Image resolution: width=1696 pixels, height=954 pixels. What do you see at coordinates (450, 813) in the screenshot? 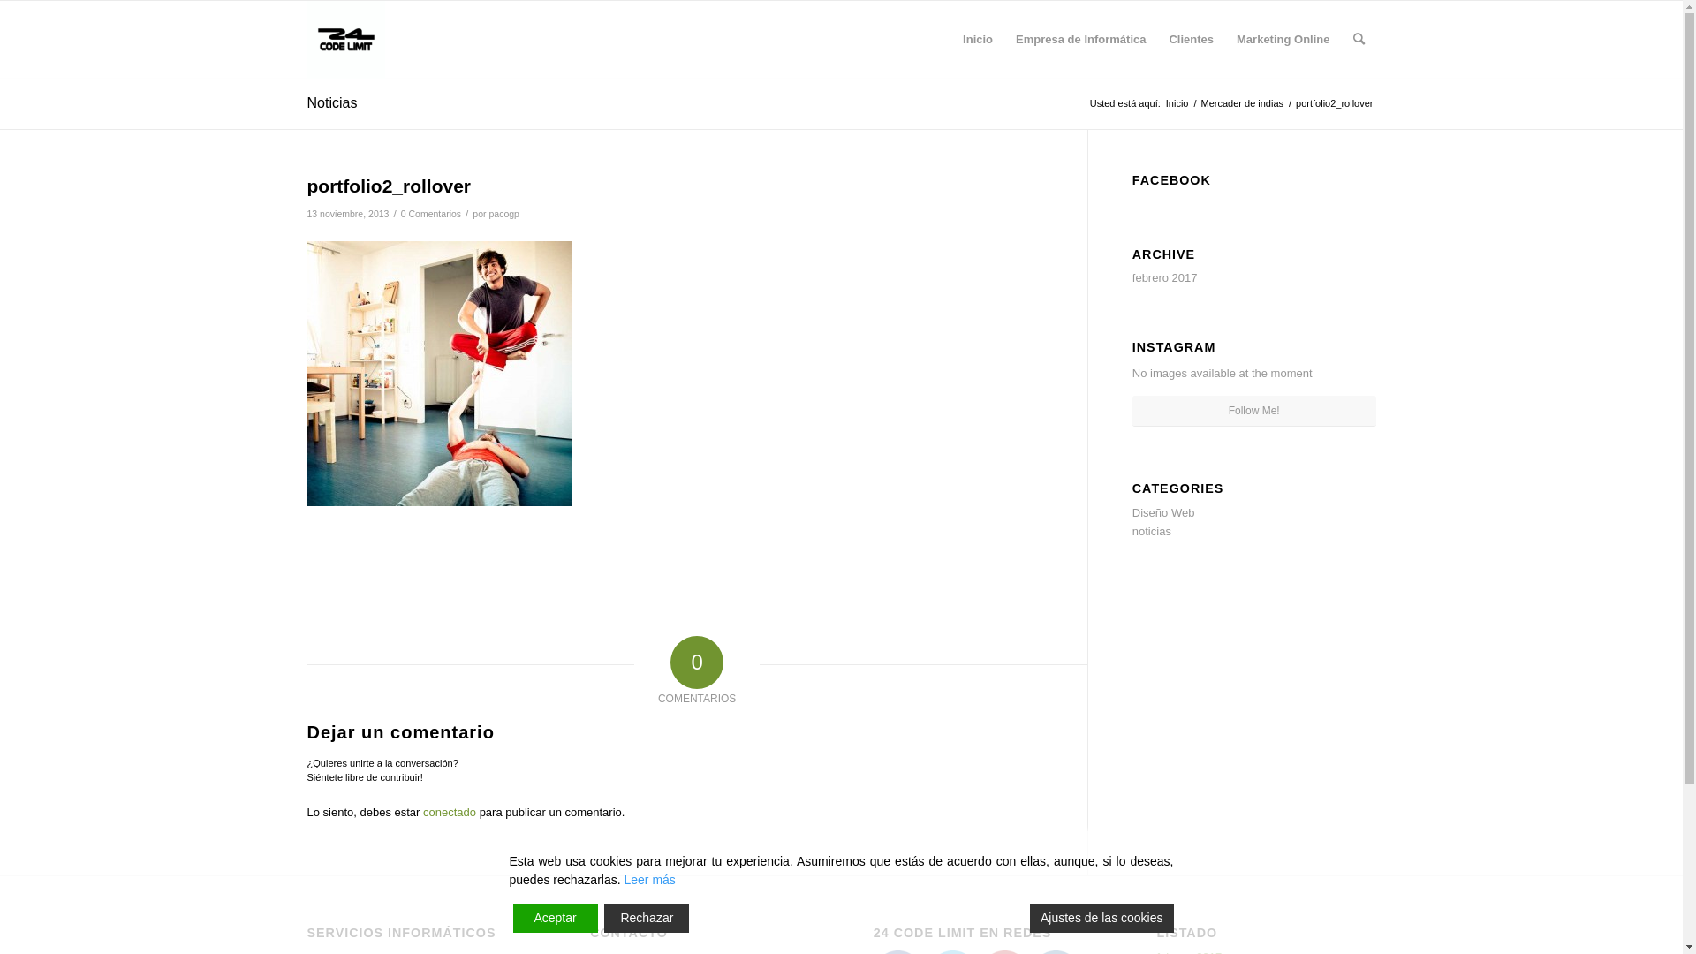
I see `conectado` at bounding box center [450, 813].